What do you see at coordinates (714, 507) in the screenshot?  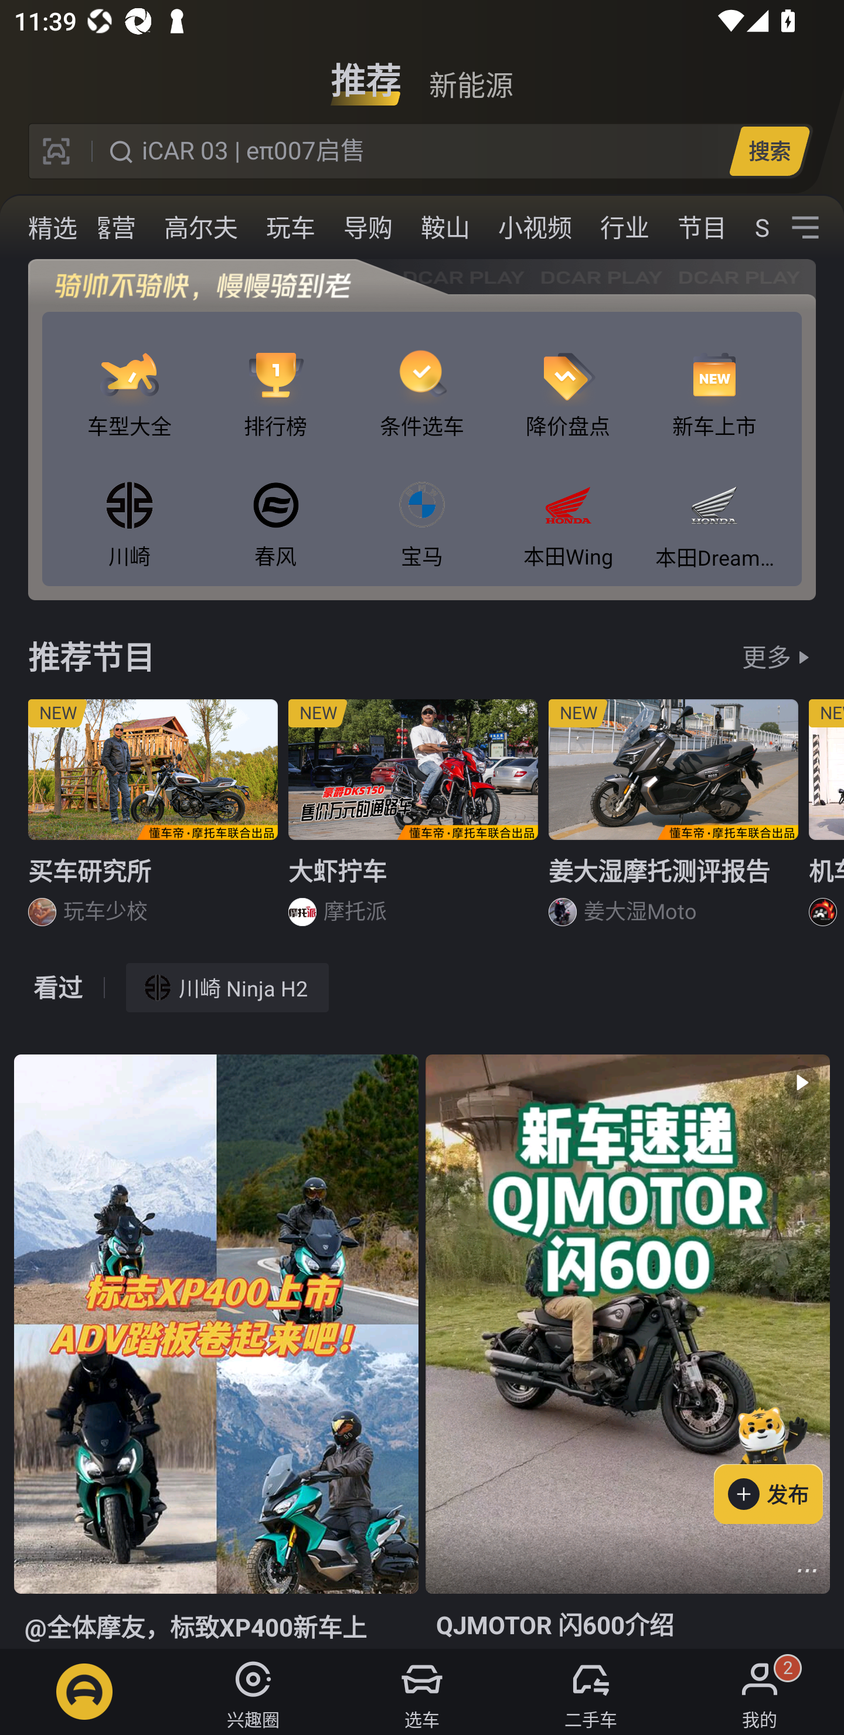 I see `本田DreamWing` at bounding box center [714, 507].